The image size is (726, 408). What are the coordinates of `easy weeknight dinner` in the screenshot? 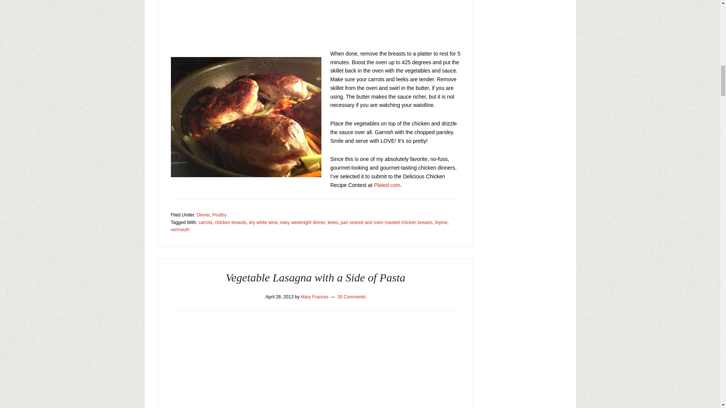 It's located at (302, 223).